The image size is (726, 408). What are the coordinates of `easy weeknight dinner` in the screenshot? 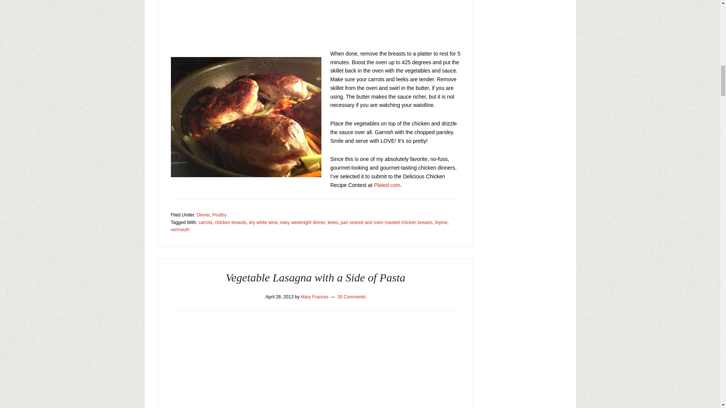 It's located at (302, 223).